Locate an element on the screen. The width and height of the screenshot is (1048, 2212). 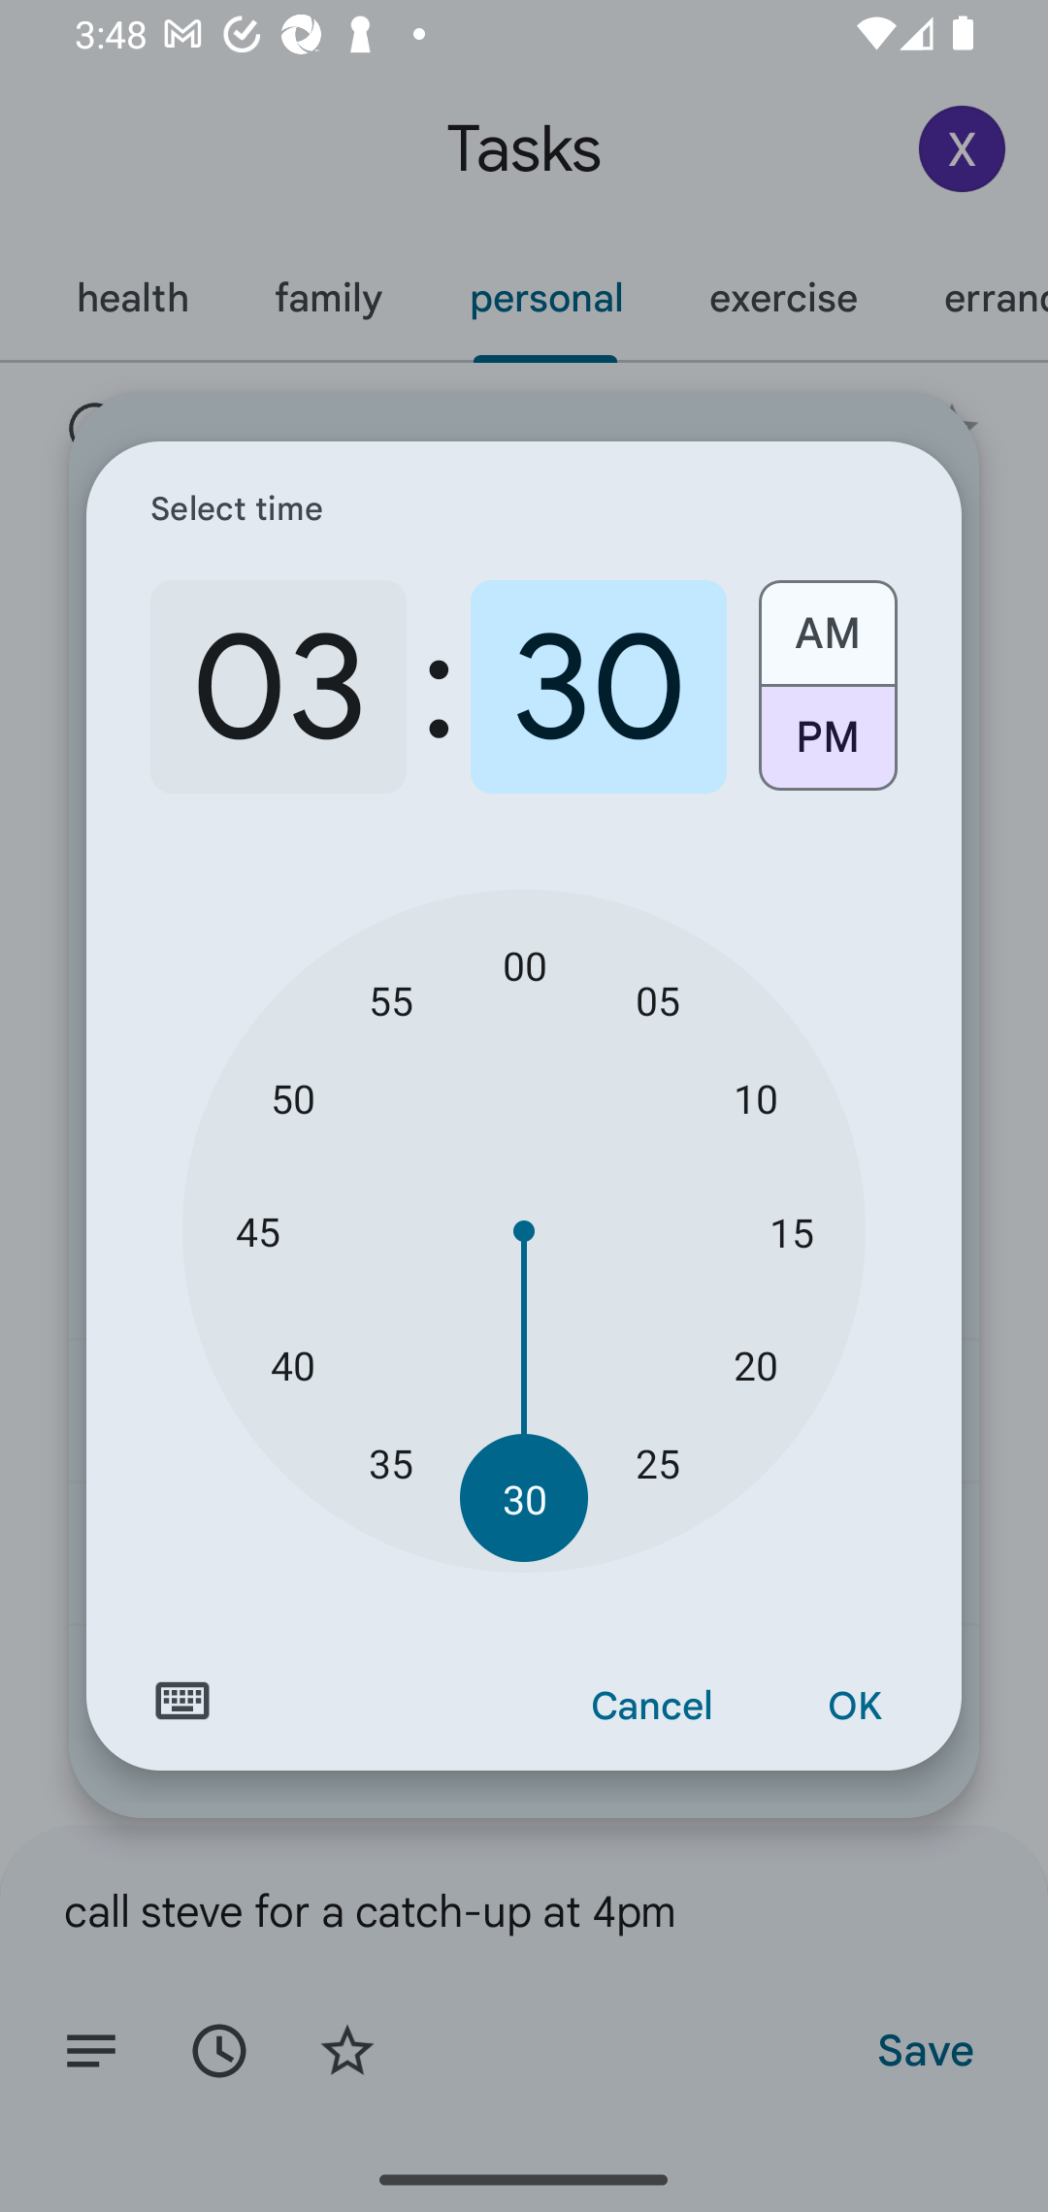
45 45 minutes is located at coordinates (257, 1232).